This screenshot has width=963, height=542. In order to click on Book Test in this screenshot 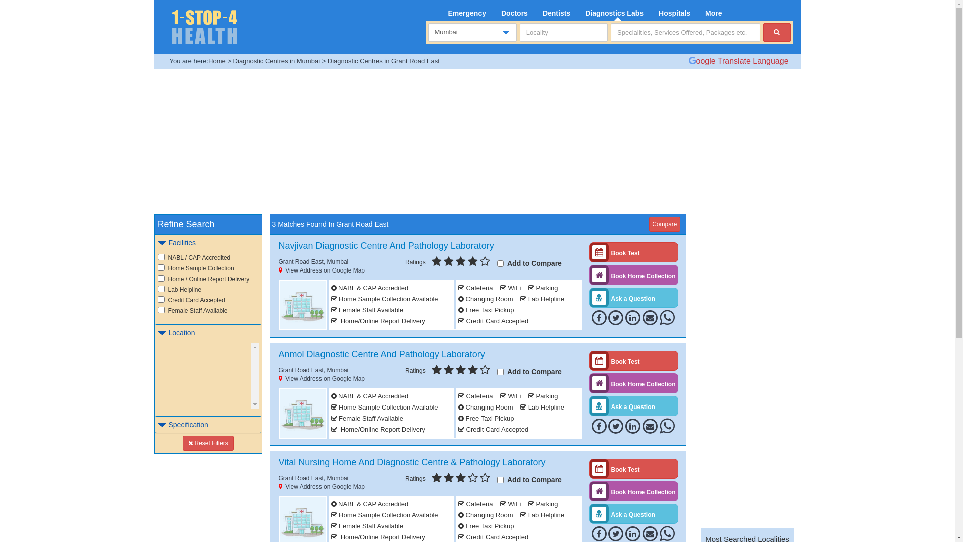, I will do `click(633, 469)`.